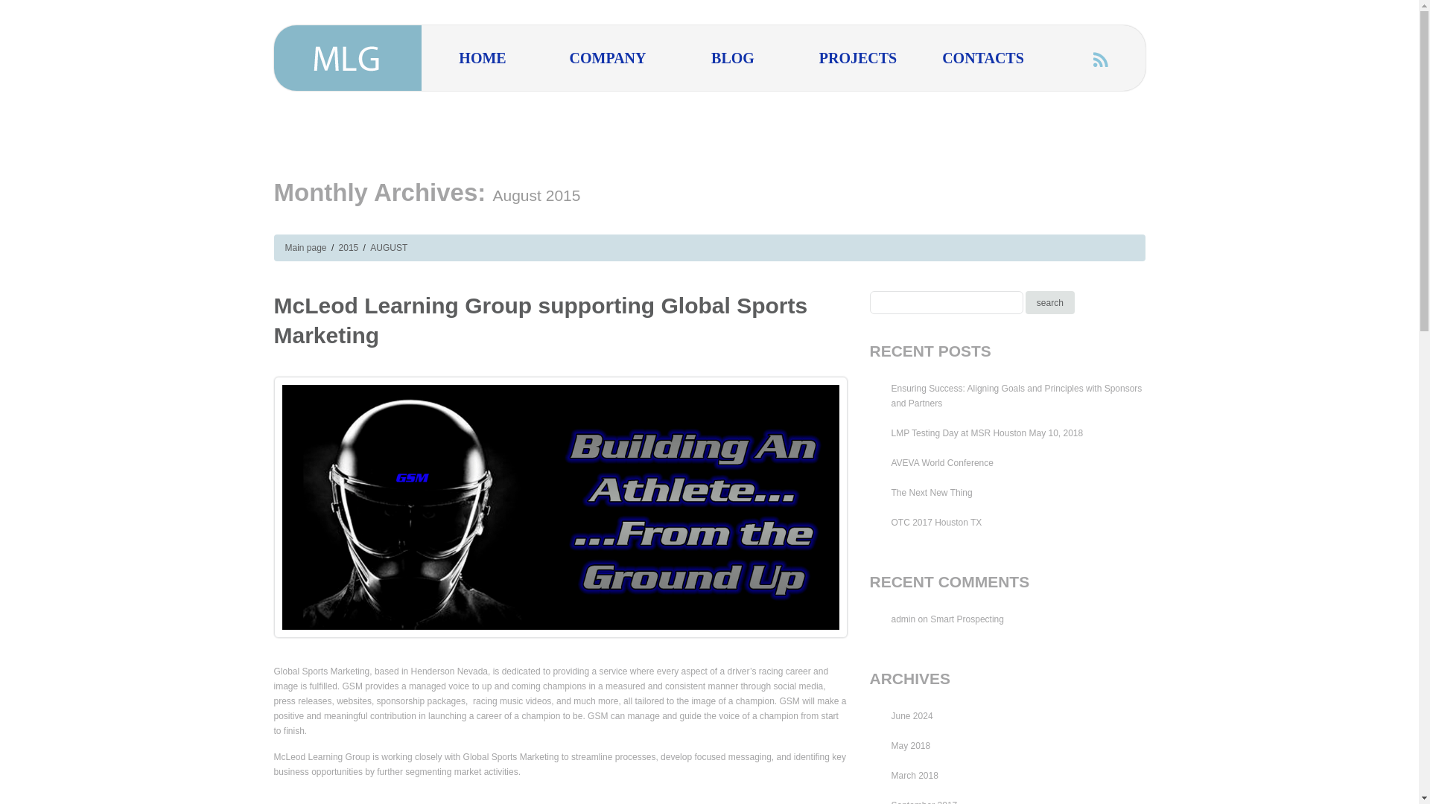 The height and width of the screenshot is (804, 1430). What do you see at coordinates (1101, 59) in the screenshot?
I see `rss` at bounding box center [1101, 59].